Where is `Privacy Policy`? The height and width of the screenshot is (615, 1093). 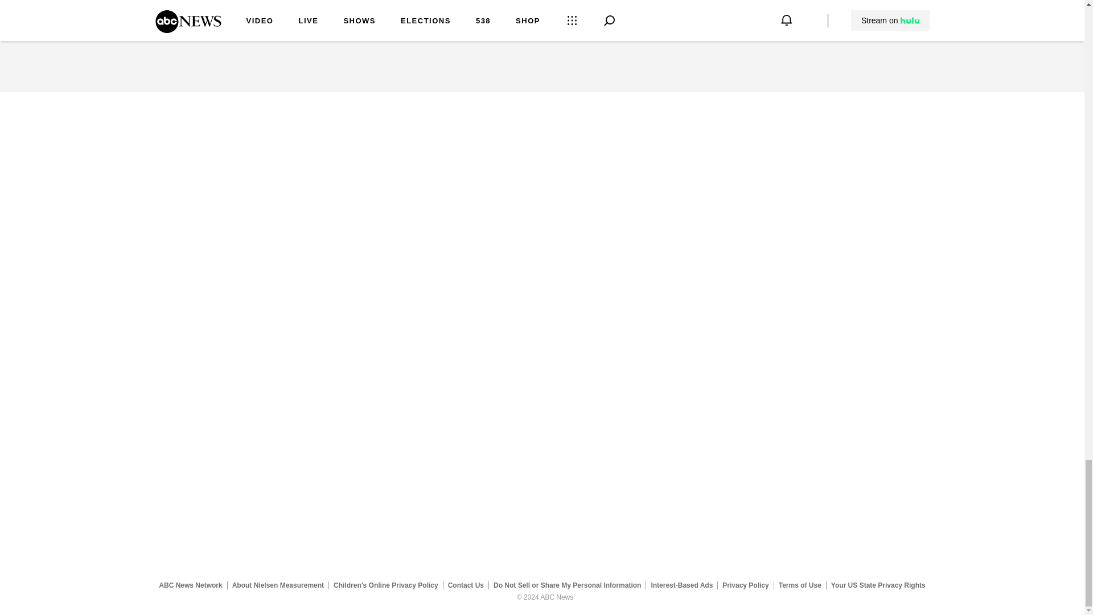 Privacy Policy is located at coordinates (746, 585).